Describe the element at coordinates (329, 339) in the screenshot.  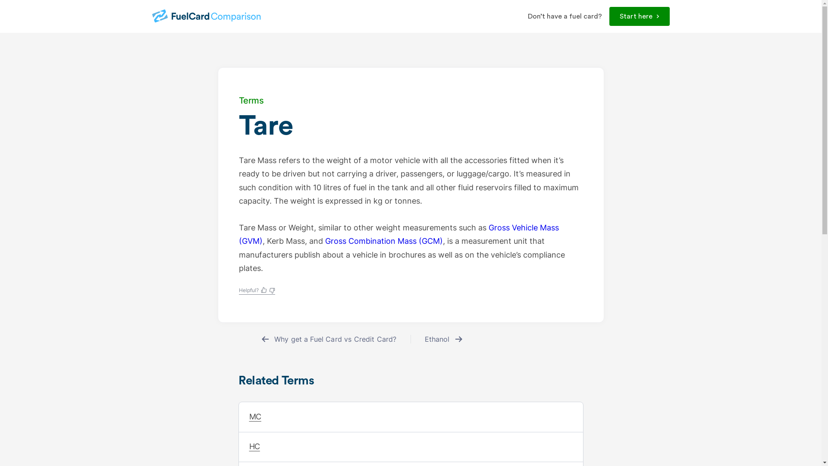
I see `Why get a Fuel Card vs Credit Card?` at that location.